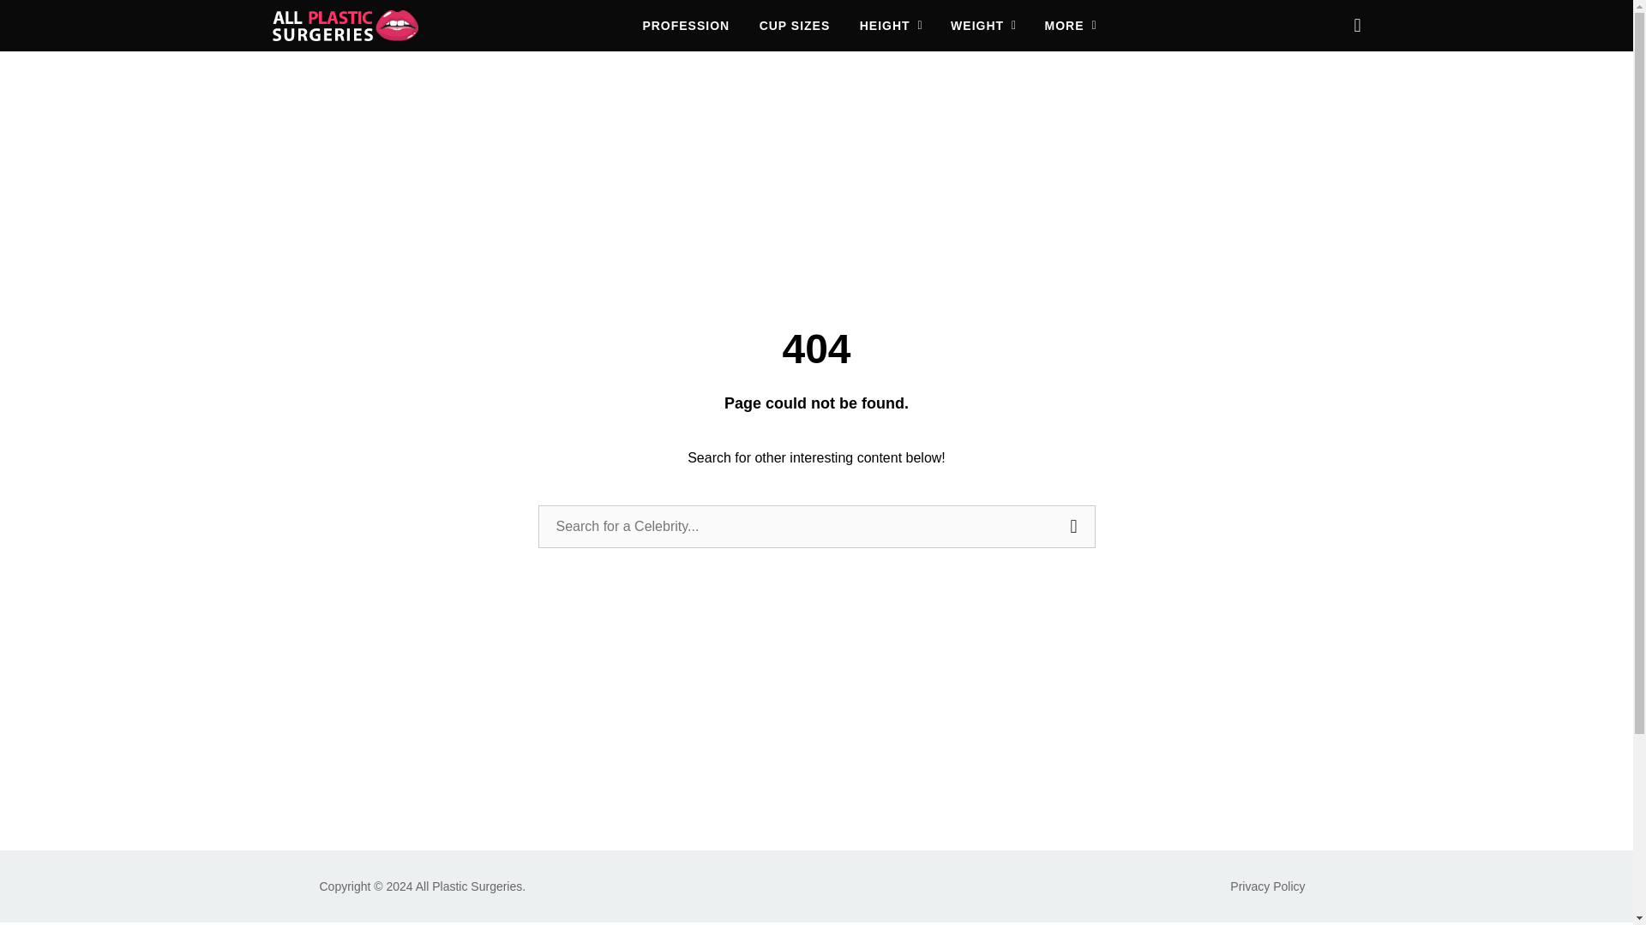 The image size is (1646, 925). I want to click on WEIGHT, so click(984, 26).